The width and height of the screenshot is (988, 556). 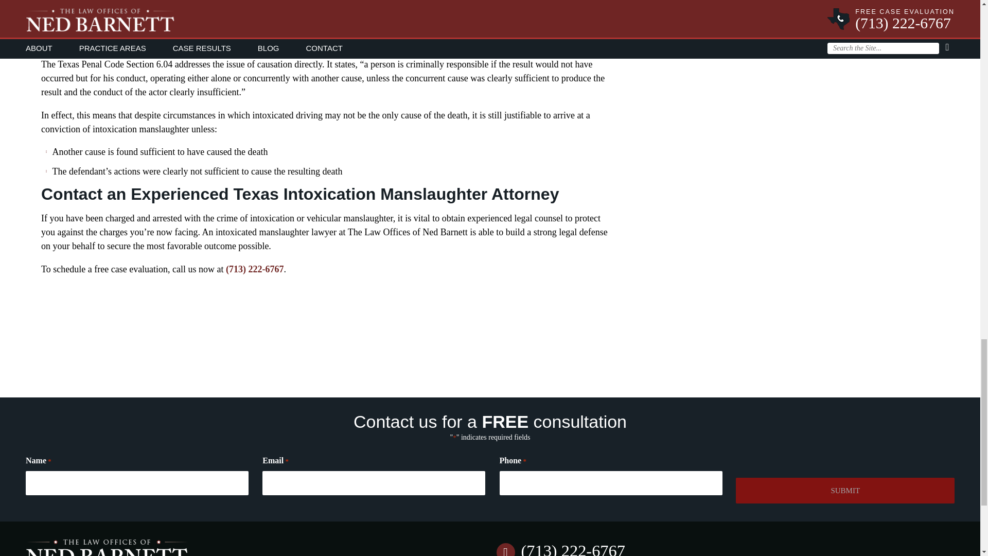 What do you see at coordinates (255, 269) in the screenshot?
I see `Call The Law Offices of Ned Barnett Today` at bounding box center [255, 269].